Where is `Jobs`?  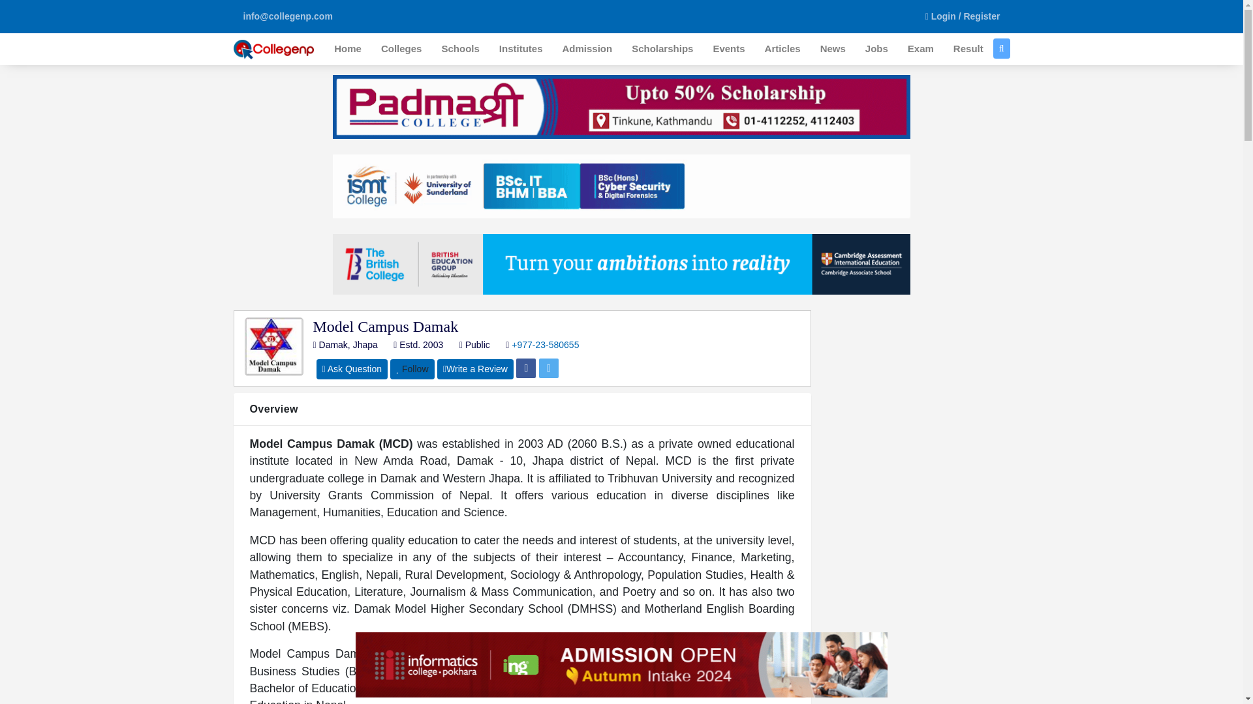
Jobs is located at coordinates (877, 49).